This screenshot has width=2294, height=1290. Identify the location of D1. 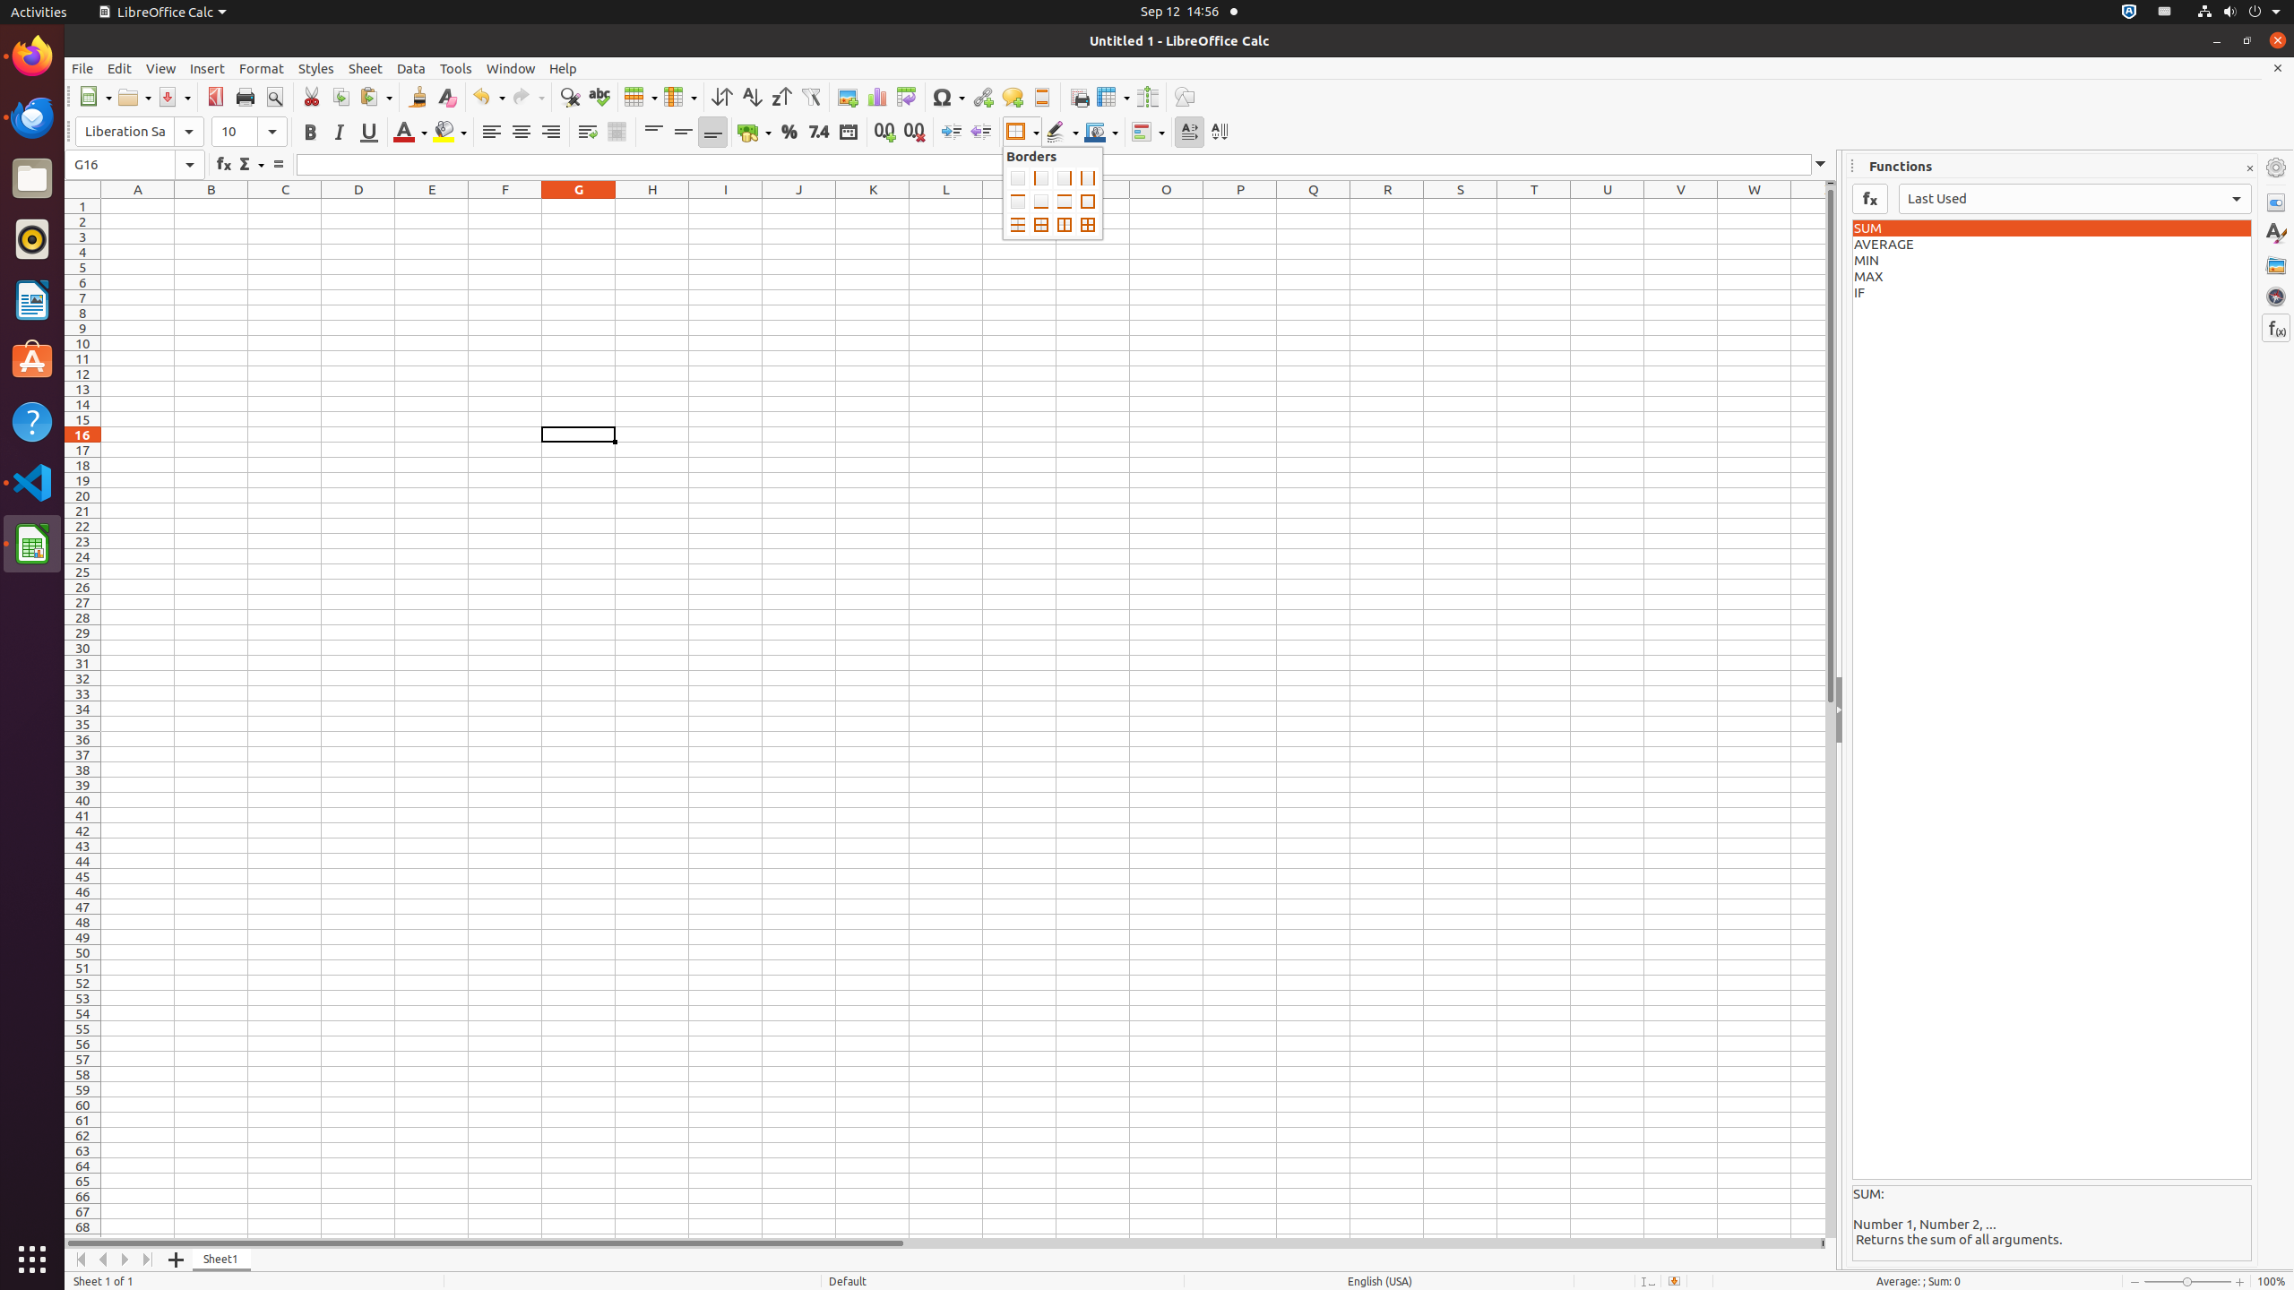
(358, 206).